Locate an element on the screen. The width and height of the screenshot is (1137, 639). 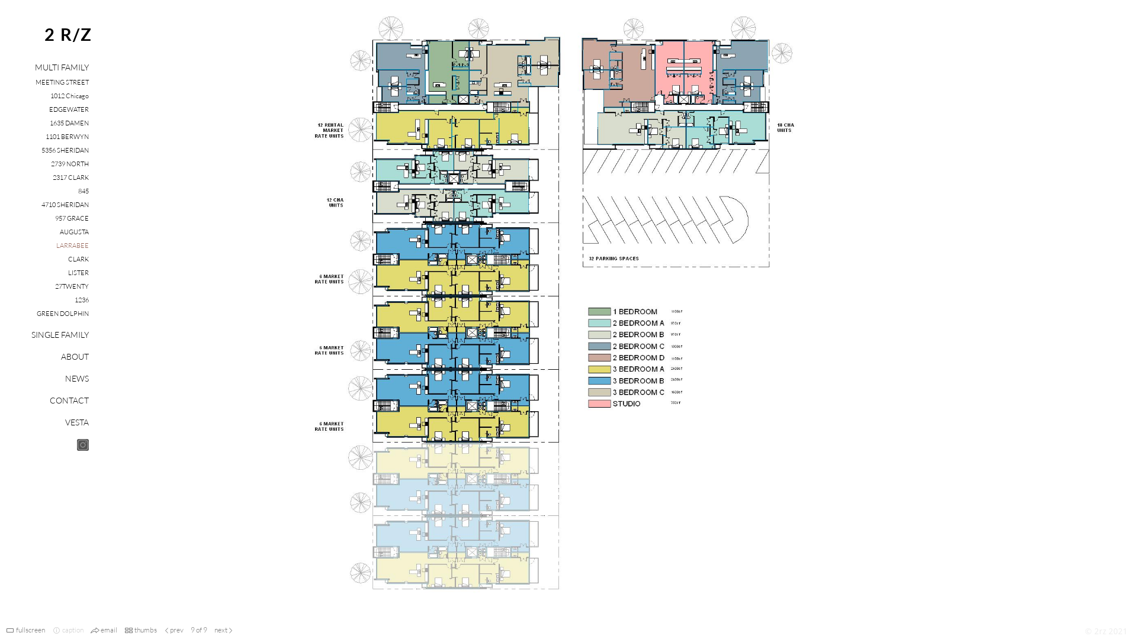
27TWENTY is located at coordinates (72, 286).